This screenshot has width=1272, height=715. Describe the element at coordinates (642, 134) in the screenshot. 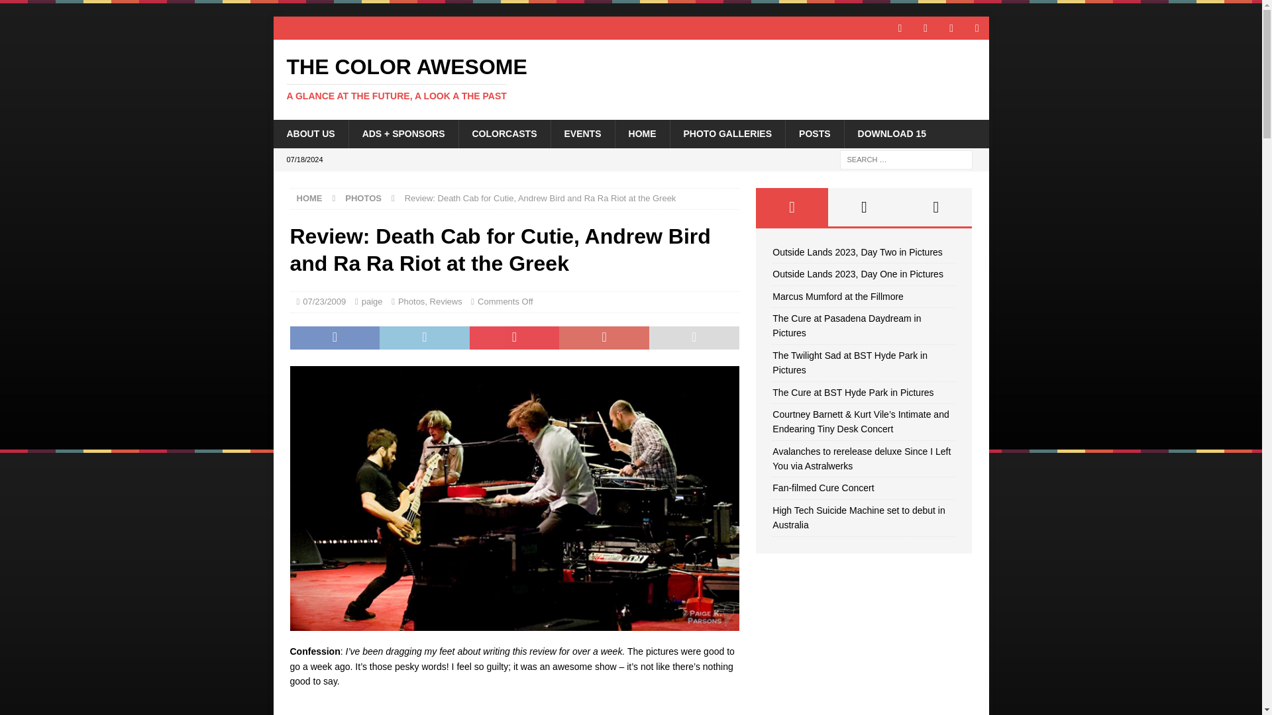

I see `The Color Awesome` at that location.